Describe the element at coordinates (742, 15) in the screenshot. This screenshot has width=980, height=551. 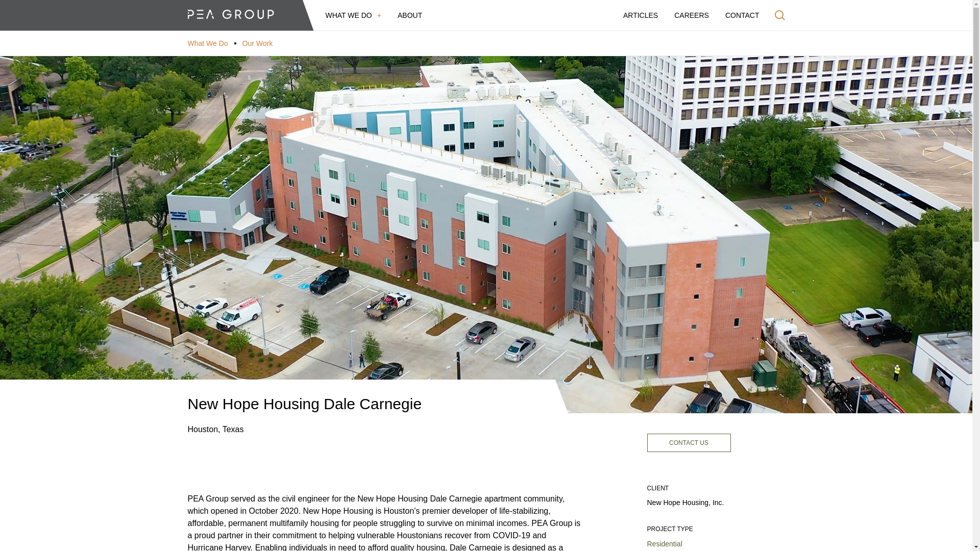
I see `CONTACT` at that location.